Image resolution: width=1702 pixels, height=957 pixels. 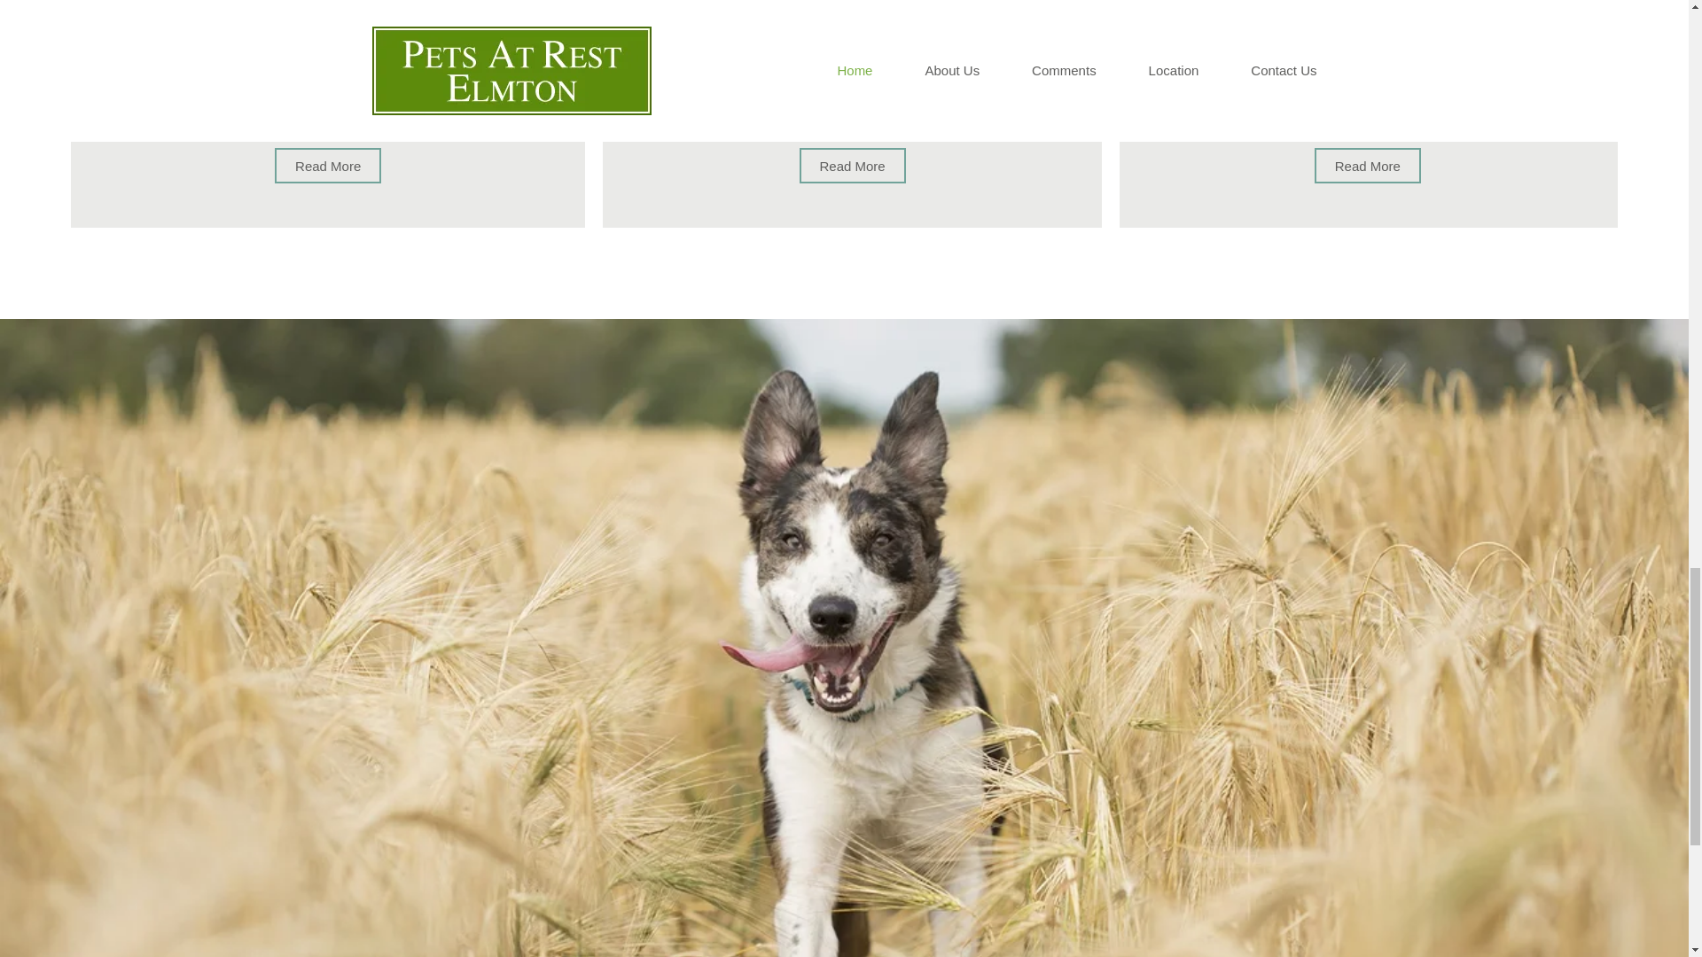 I want to click on Read More, so click(x=1367, y=166).